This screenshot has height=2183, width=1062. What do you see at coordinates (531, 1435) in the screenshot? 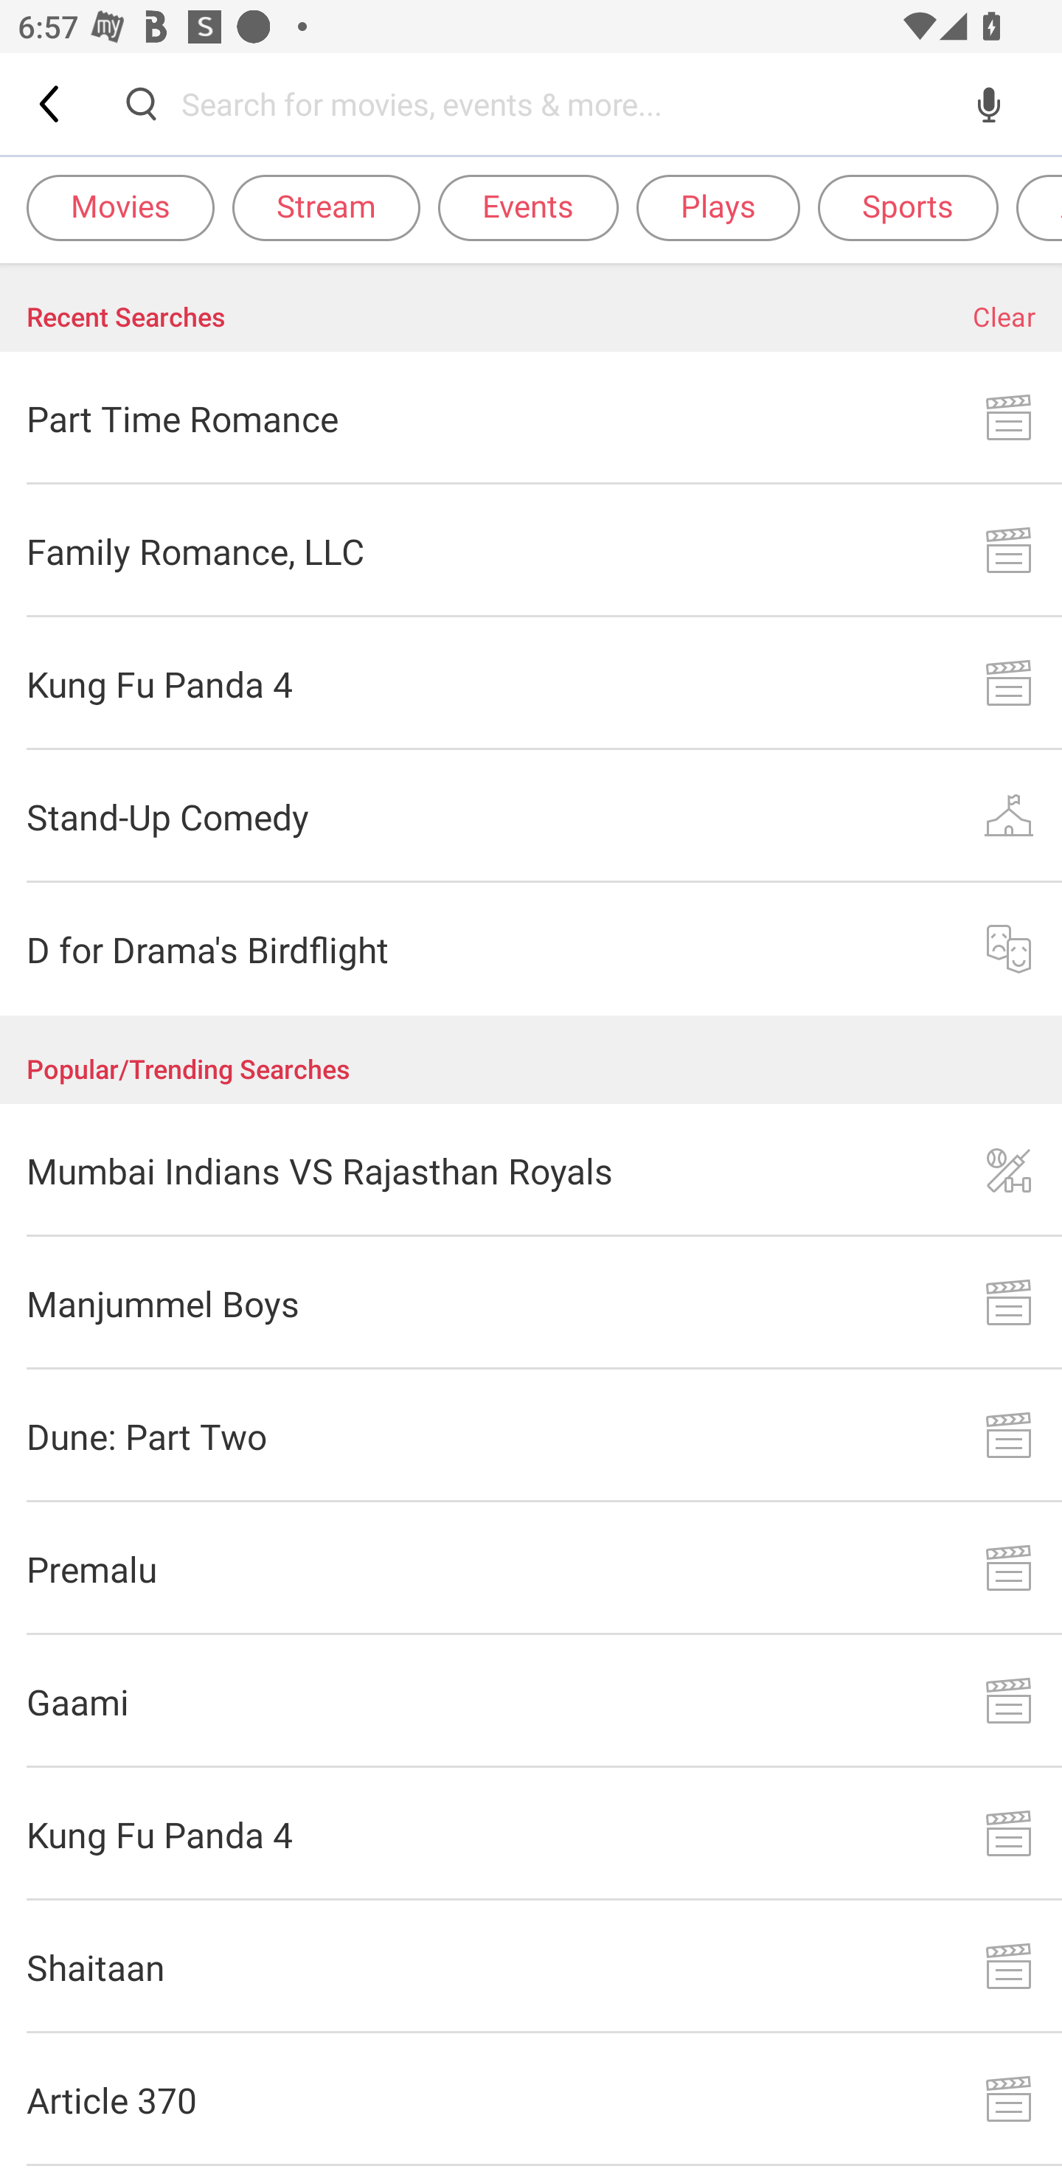
I see `Dune: Part Two` at bounding box center [531, 1435].